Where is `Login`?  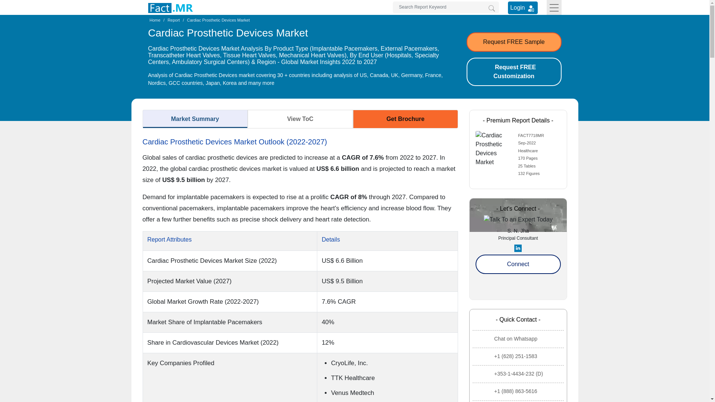
Login is located at coordinates (531, 8).